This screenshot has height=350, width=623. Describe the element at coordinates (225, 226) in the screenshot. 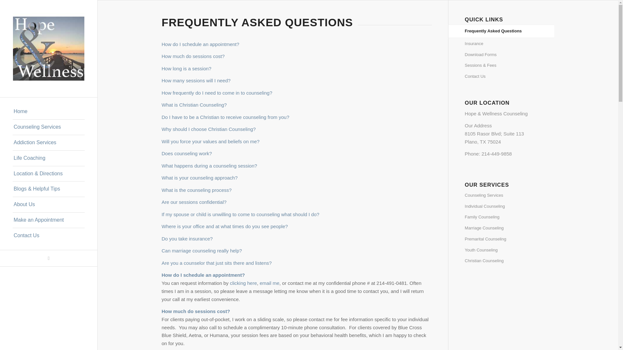

I see `Where is your office and at what times do you see people?` at that location.